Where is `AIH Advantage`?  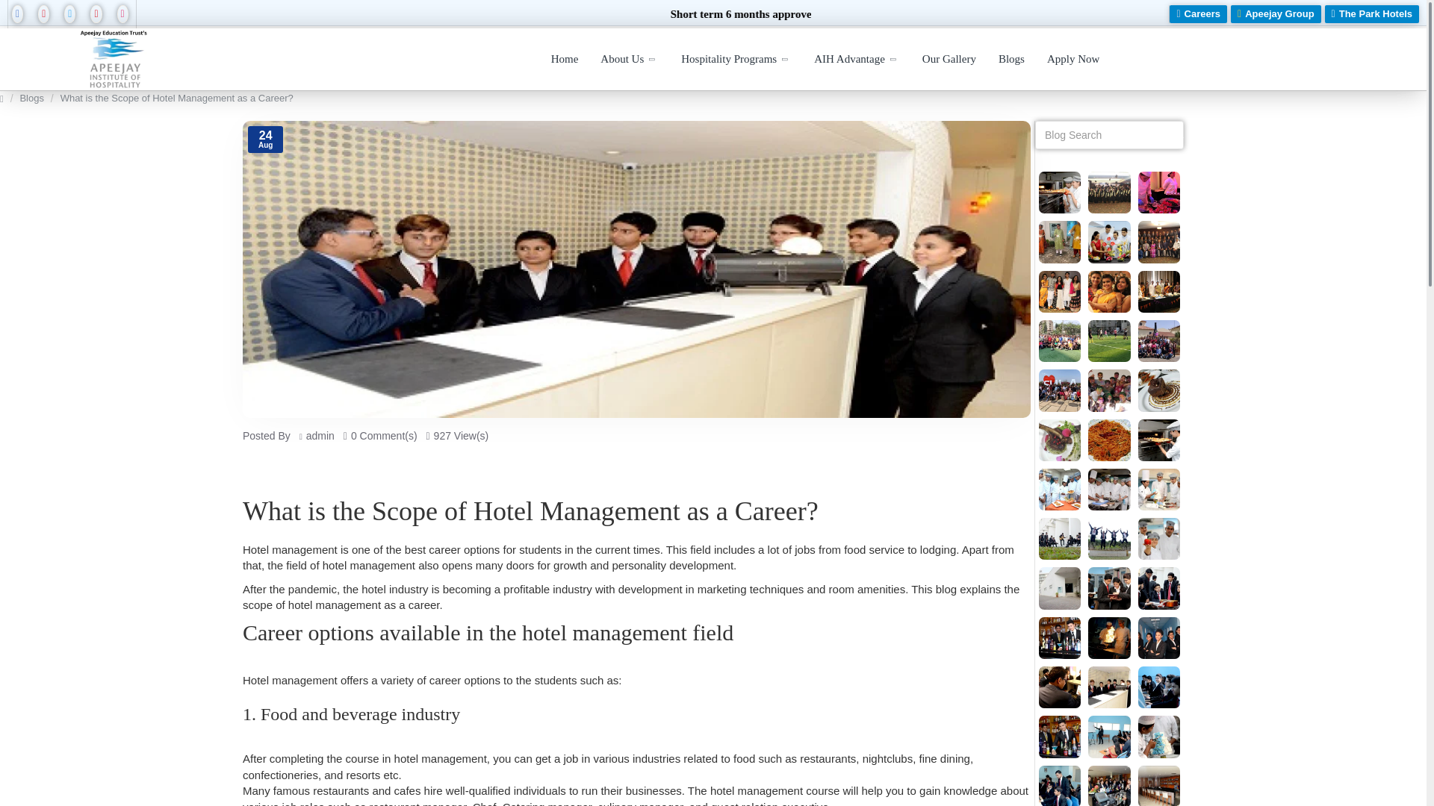 AIH Advantage is located at coordinates (857, 60).